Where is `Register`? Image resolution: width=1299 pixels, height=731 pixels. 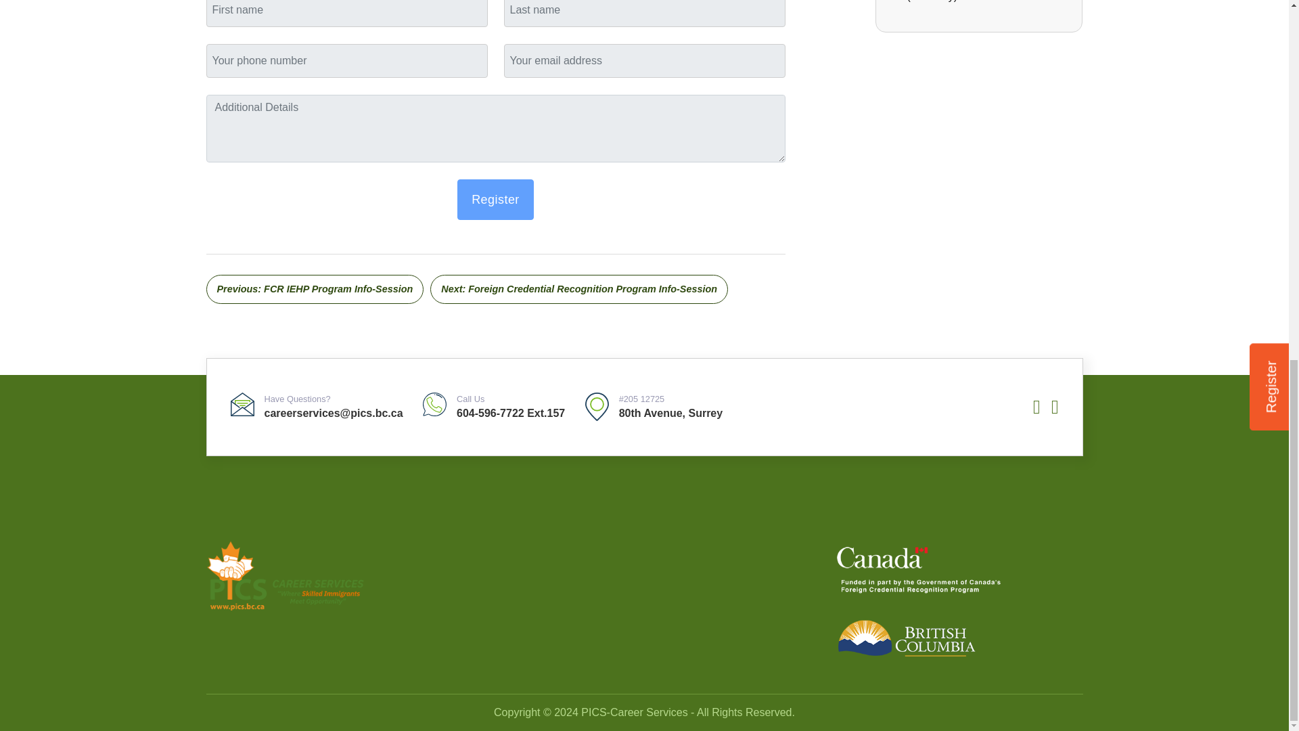 Register is located at coordinates (495, 199).